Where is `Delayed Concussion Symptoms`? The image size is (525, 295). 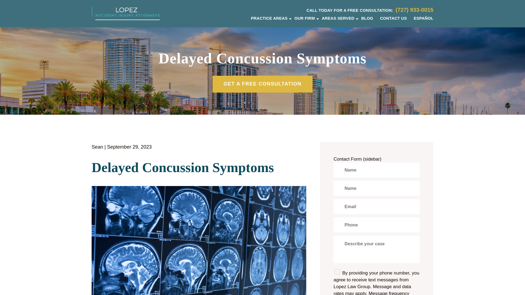 Delayed Concussion Symptoms is located at coordinates (199, 167).